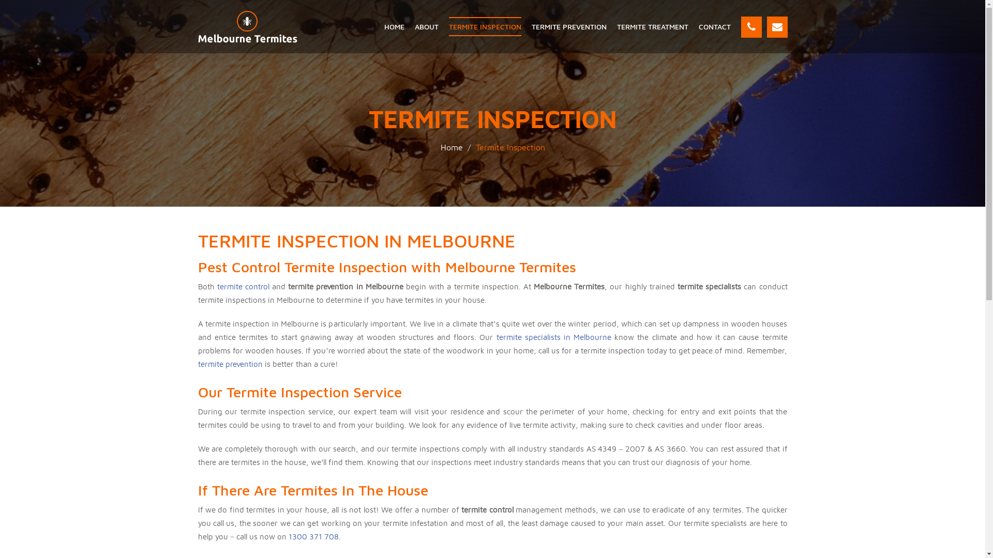 This screenshot has height=558, width=993. I want to click on 1300 371 708, so click(751, 27).